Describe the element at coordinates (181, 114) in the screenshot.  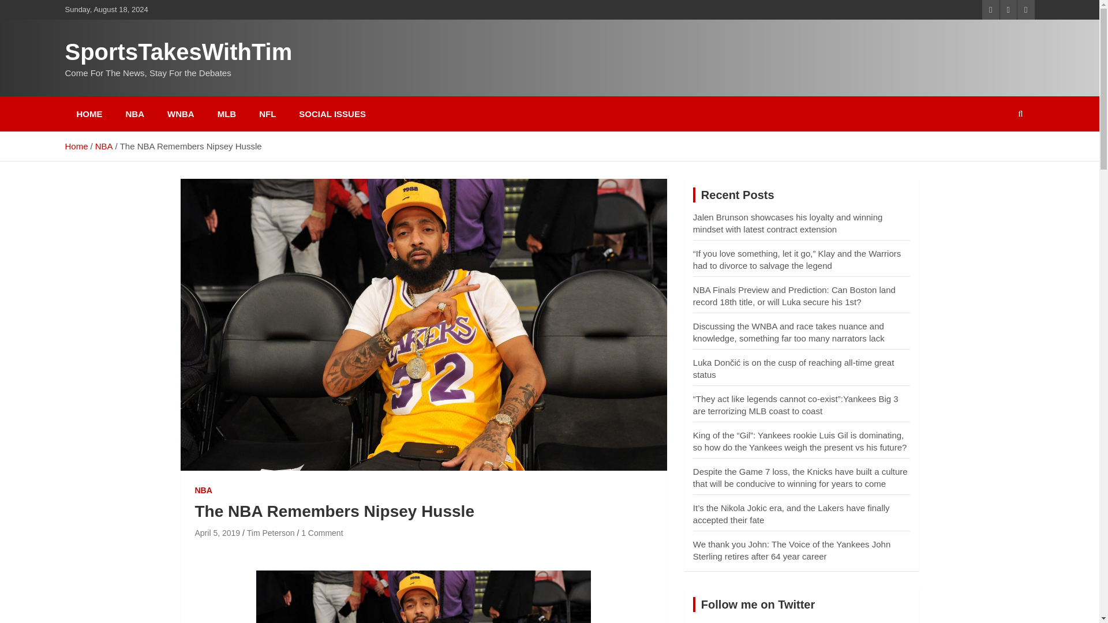
I see `WNBA` at that location.